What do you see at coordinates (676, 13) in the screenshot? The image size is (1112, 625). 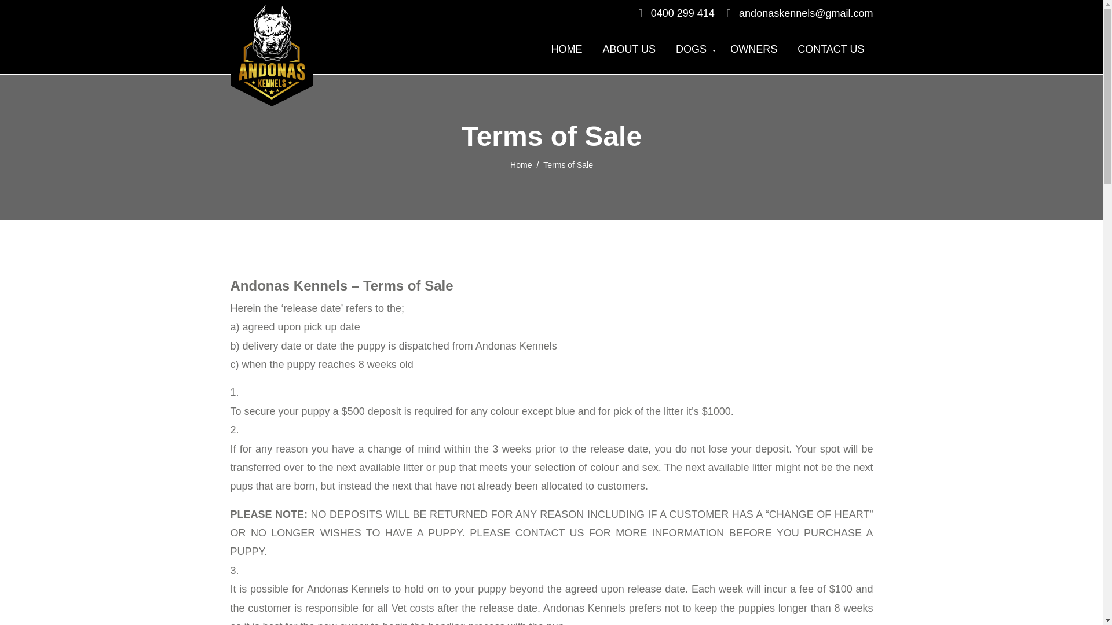 I see `0400 299 414` at bounding box center [676, 13].